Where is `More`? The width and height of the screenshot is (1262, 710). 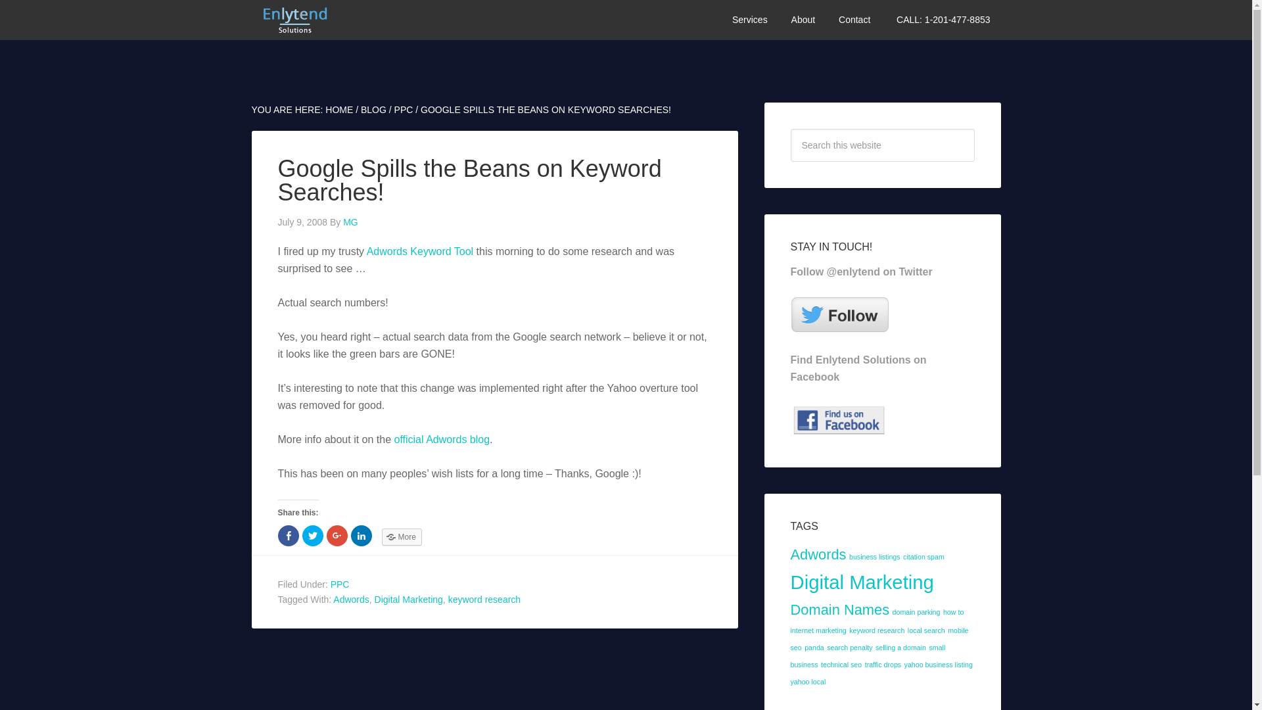 More is located at coordinates (401, 536).